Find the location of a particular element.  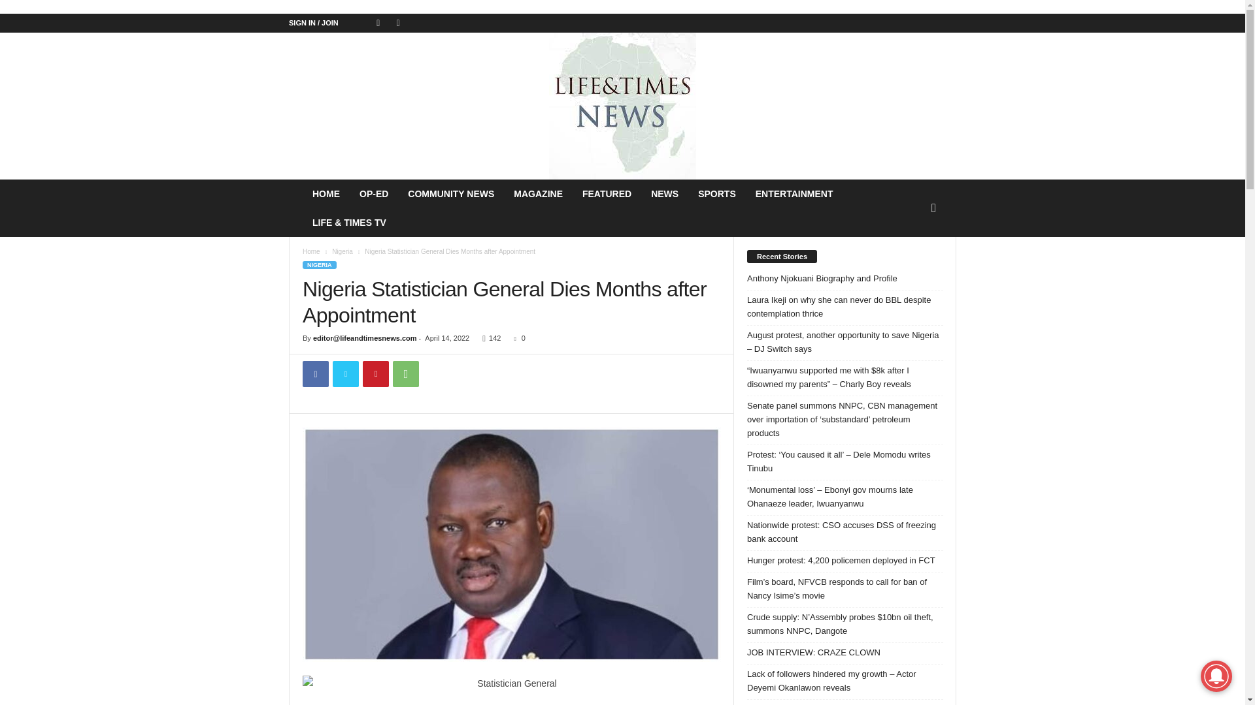

WhatsApp is located at coordinates (405, 373).